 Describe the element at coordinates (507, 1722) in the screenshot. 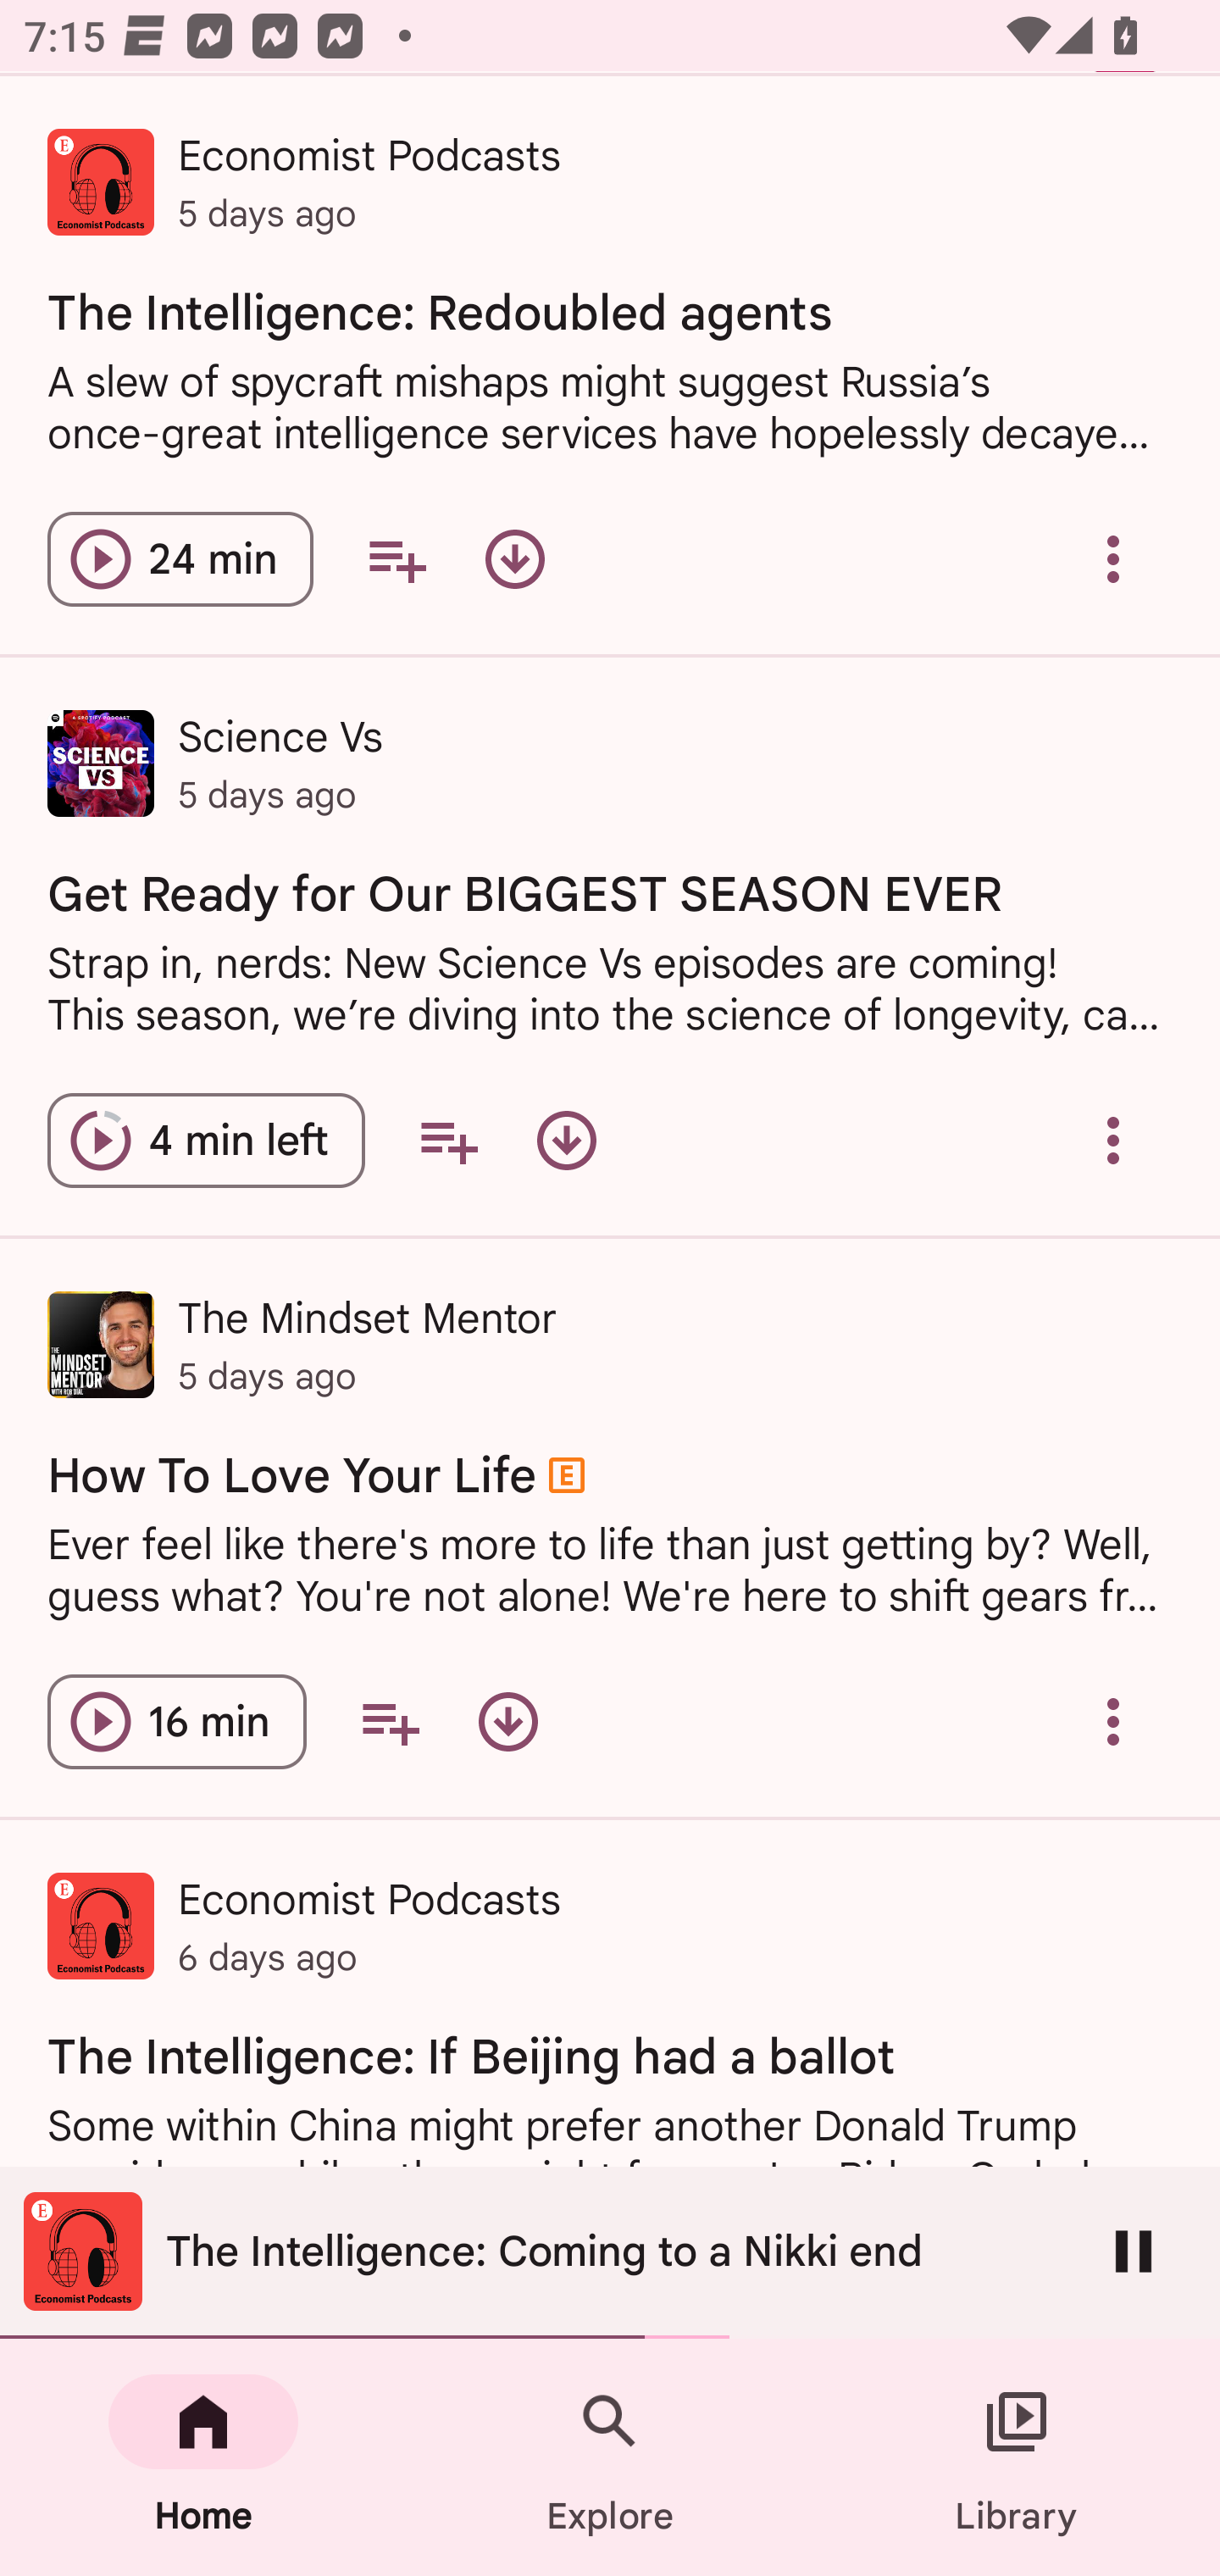

I see `Download episode` at that location.